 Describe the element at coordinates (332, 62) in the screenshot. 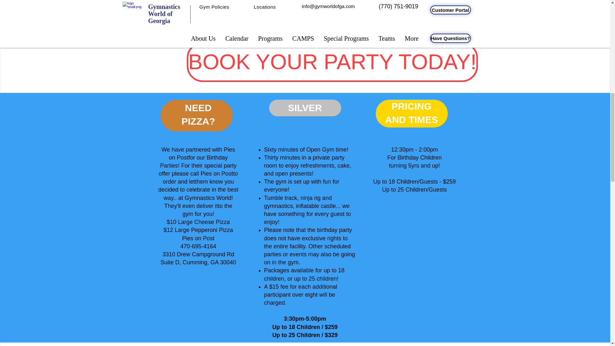

I see `BOOK YOUR PARTY TODAY!` at that location.